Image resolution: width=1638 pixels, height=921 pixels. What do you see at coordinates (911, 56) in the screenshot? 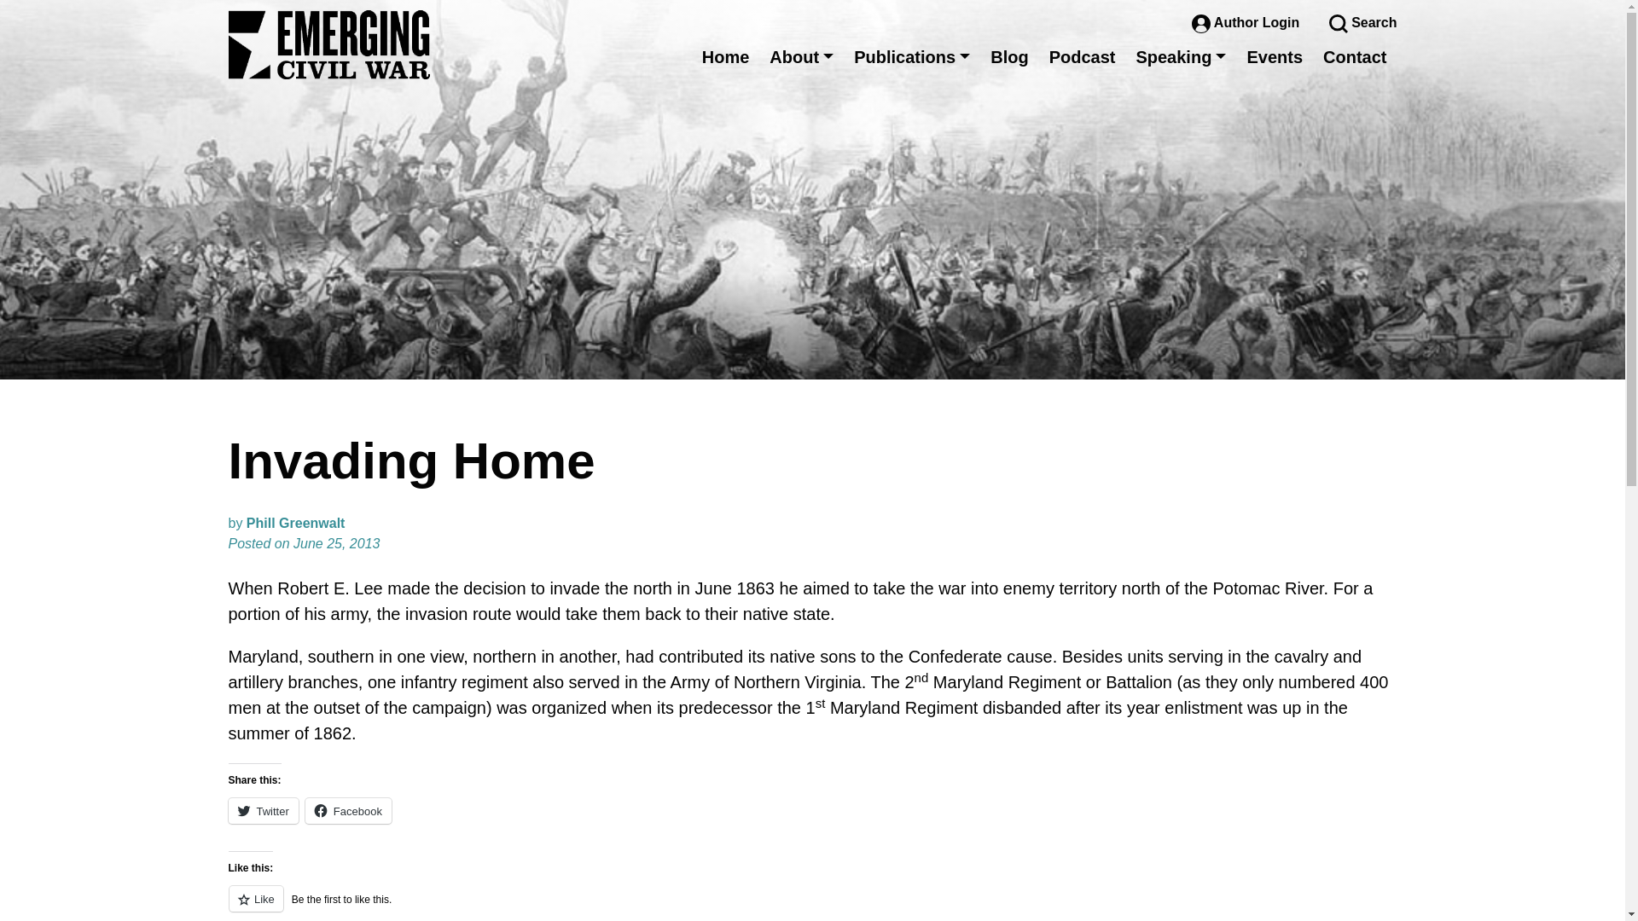
I see `Publications` at bounding box center [911, 56].